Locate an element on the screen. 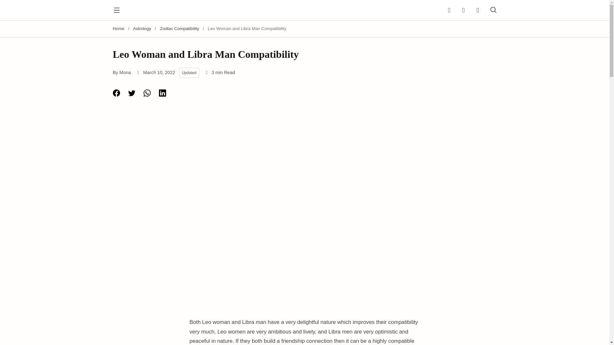 The image size is (614, 345). Zodiac Compatibility is located at coordinates (179, 29).